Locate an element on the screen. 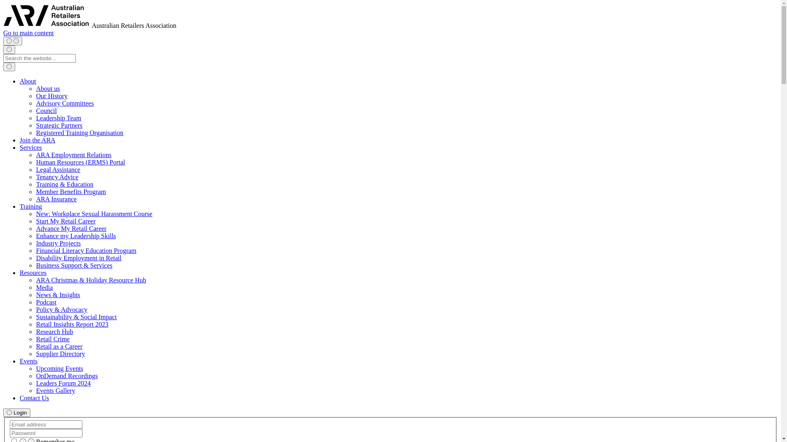 The width and height of the screenshot is (787, 442). Tenancy Advice is located at coordinates (57, 177).